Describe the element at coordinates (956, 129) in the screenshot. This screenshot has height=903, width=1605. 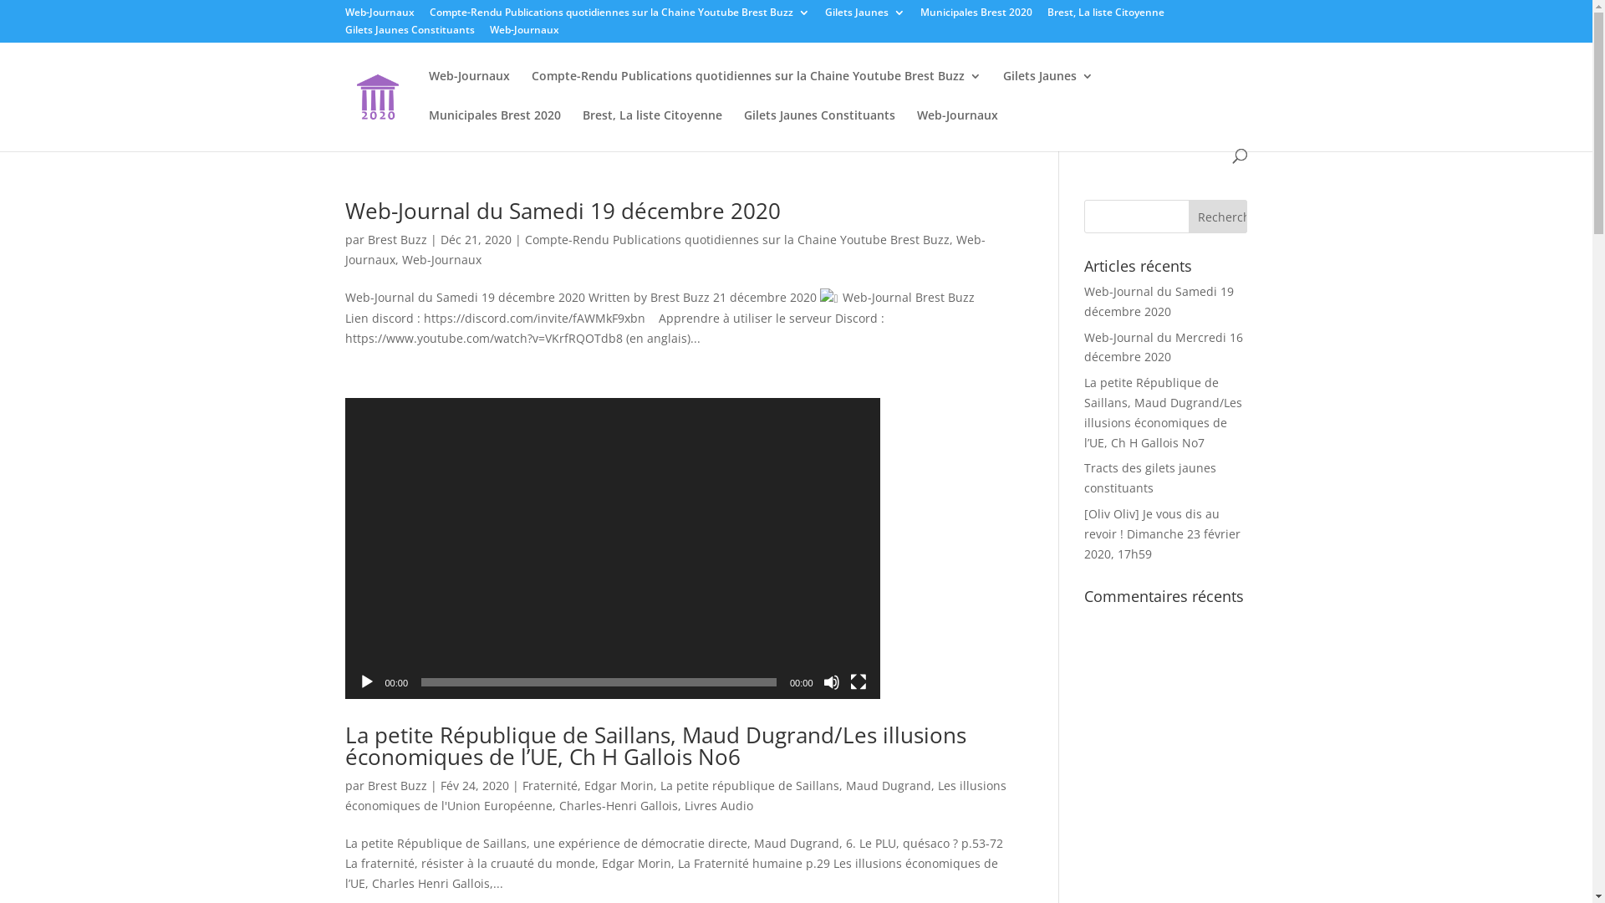
I see `Web-Journaux` at that location.